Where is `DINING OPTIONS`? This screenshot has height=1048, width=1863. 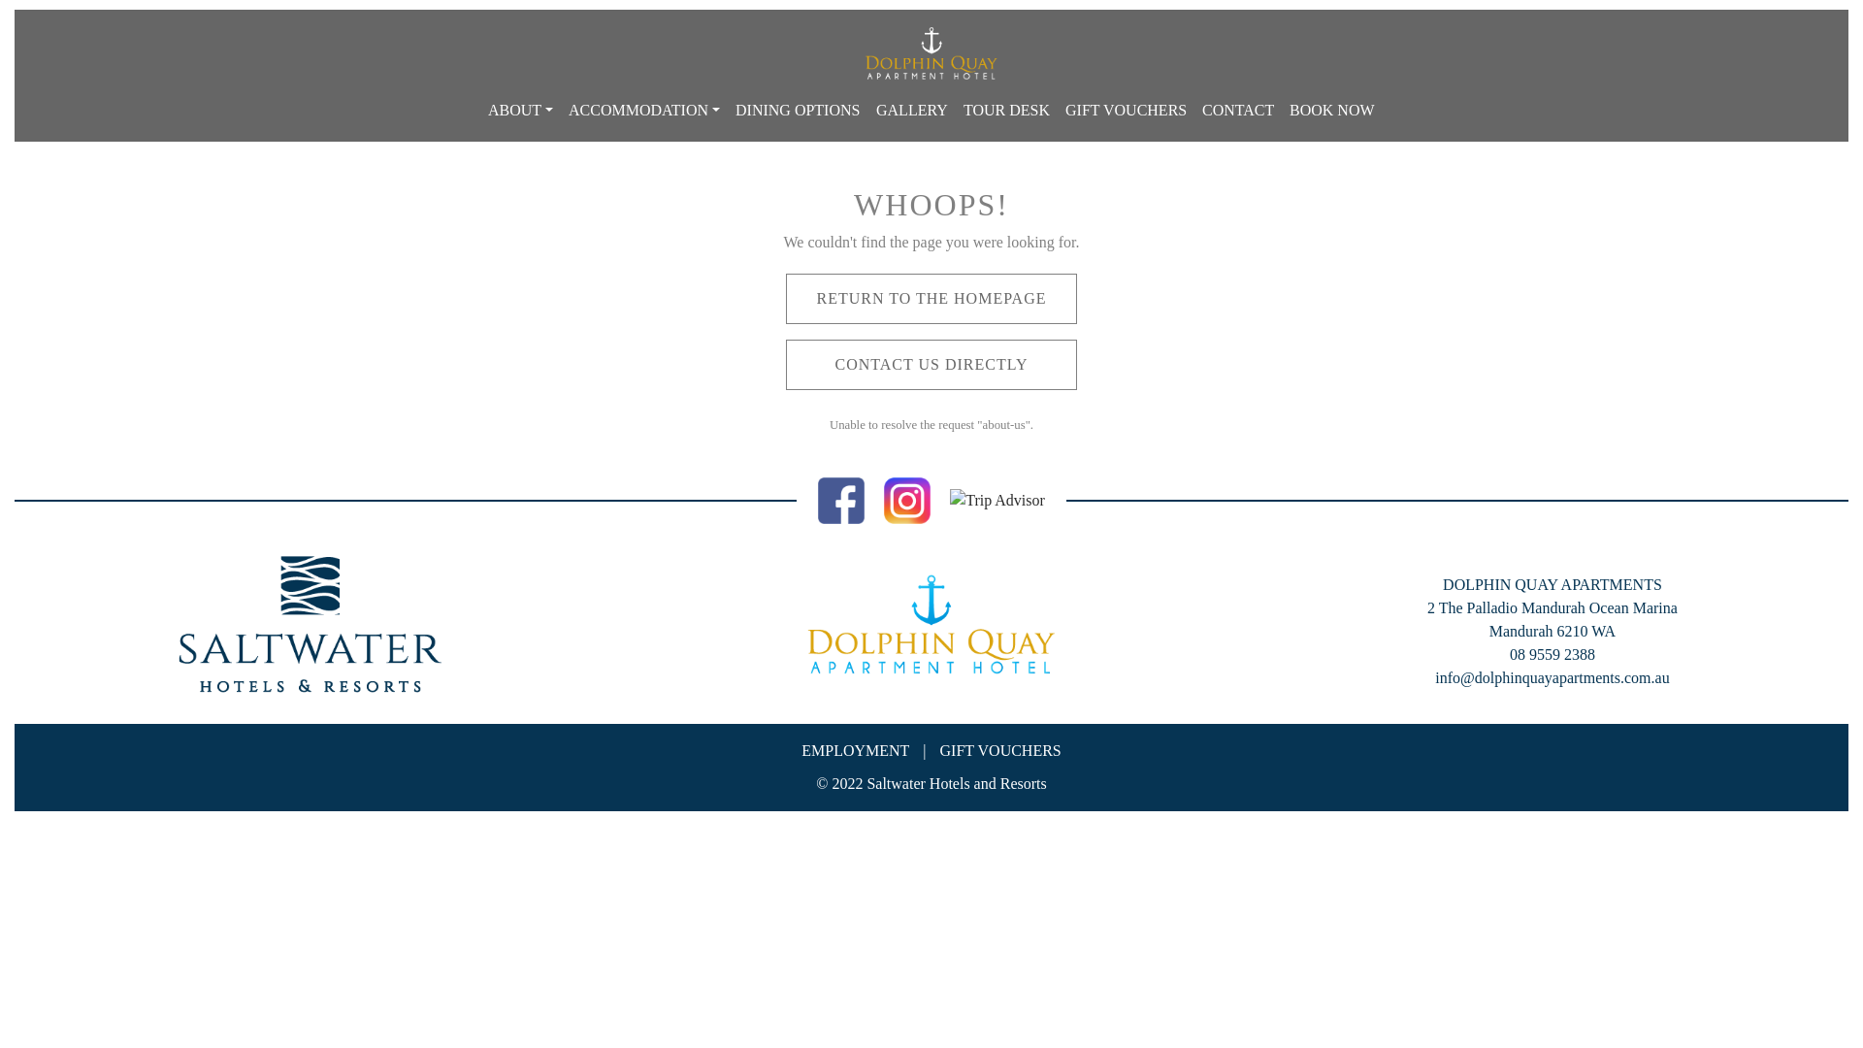 DINING OPTIONS is located at coordinates (798, 111).